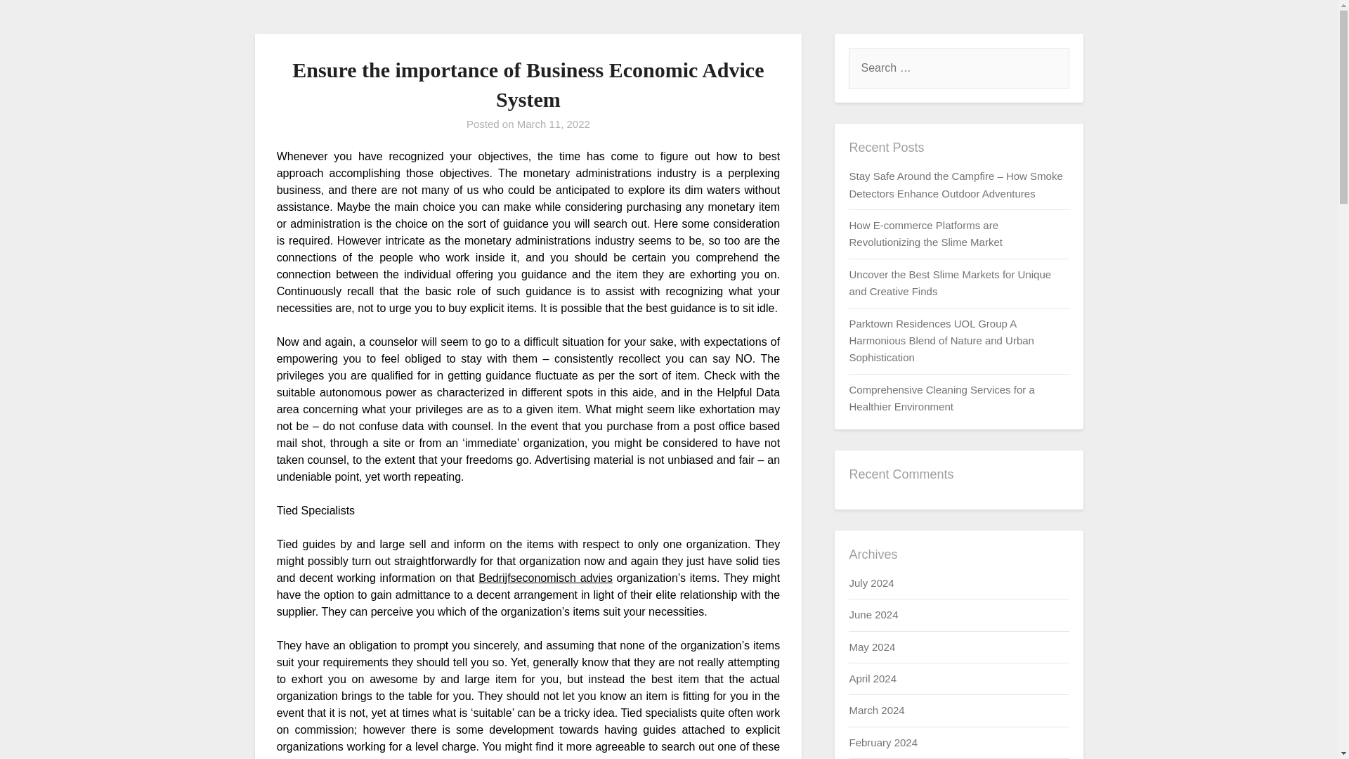  Describe the element at coordinates (882, 742) in the screenshot. I see `February 2024` at that location.